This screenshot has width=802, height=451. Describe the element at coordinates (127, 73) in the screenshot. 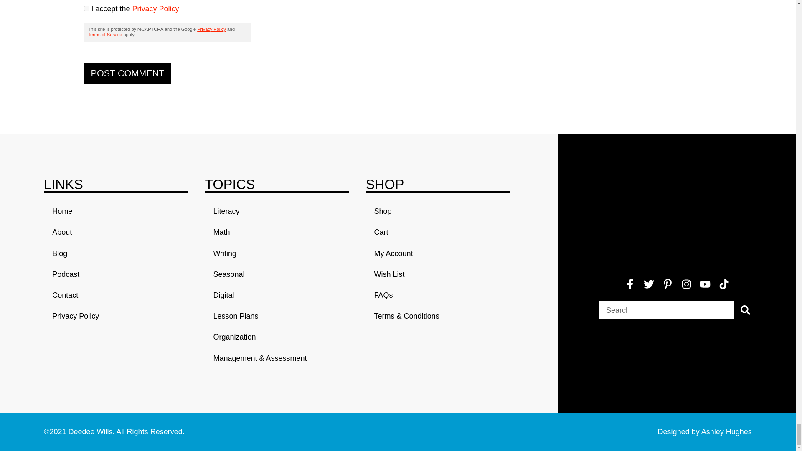

I see `Post Comment` at that location.